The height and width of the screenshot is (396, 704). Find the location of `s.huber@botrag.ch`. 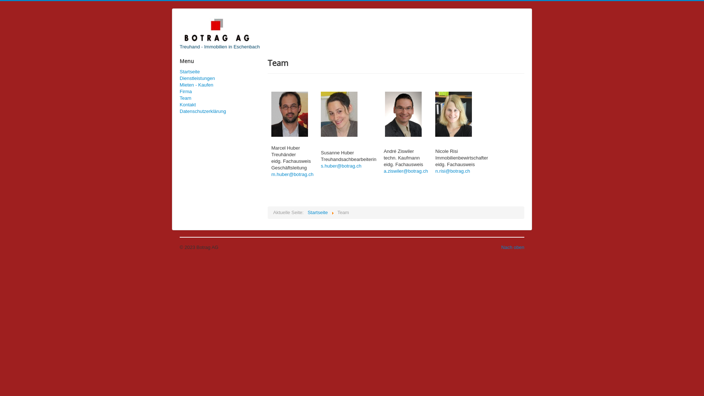

s.huber@botrag.ch is located at coordinates (341, 166).